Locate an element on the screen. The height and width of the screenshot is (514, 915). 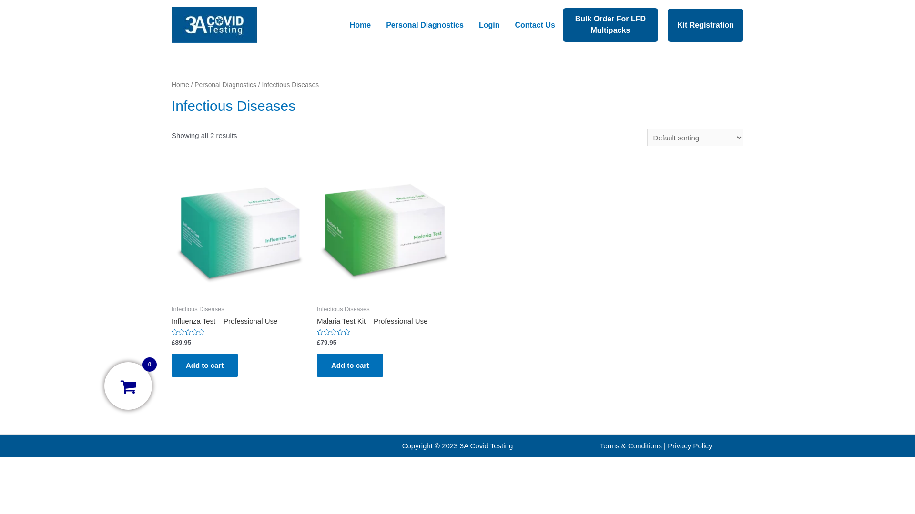
Contact Us is located at coordinates (535, 25).